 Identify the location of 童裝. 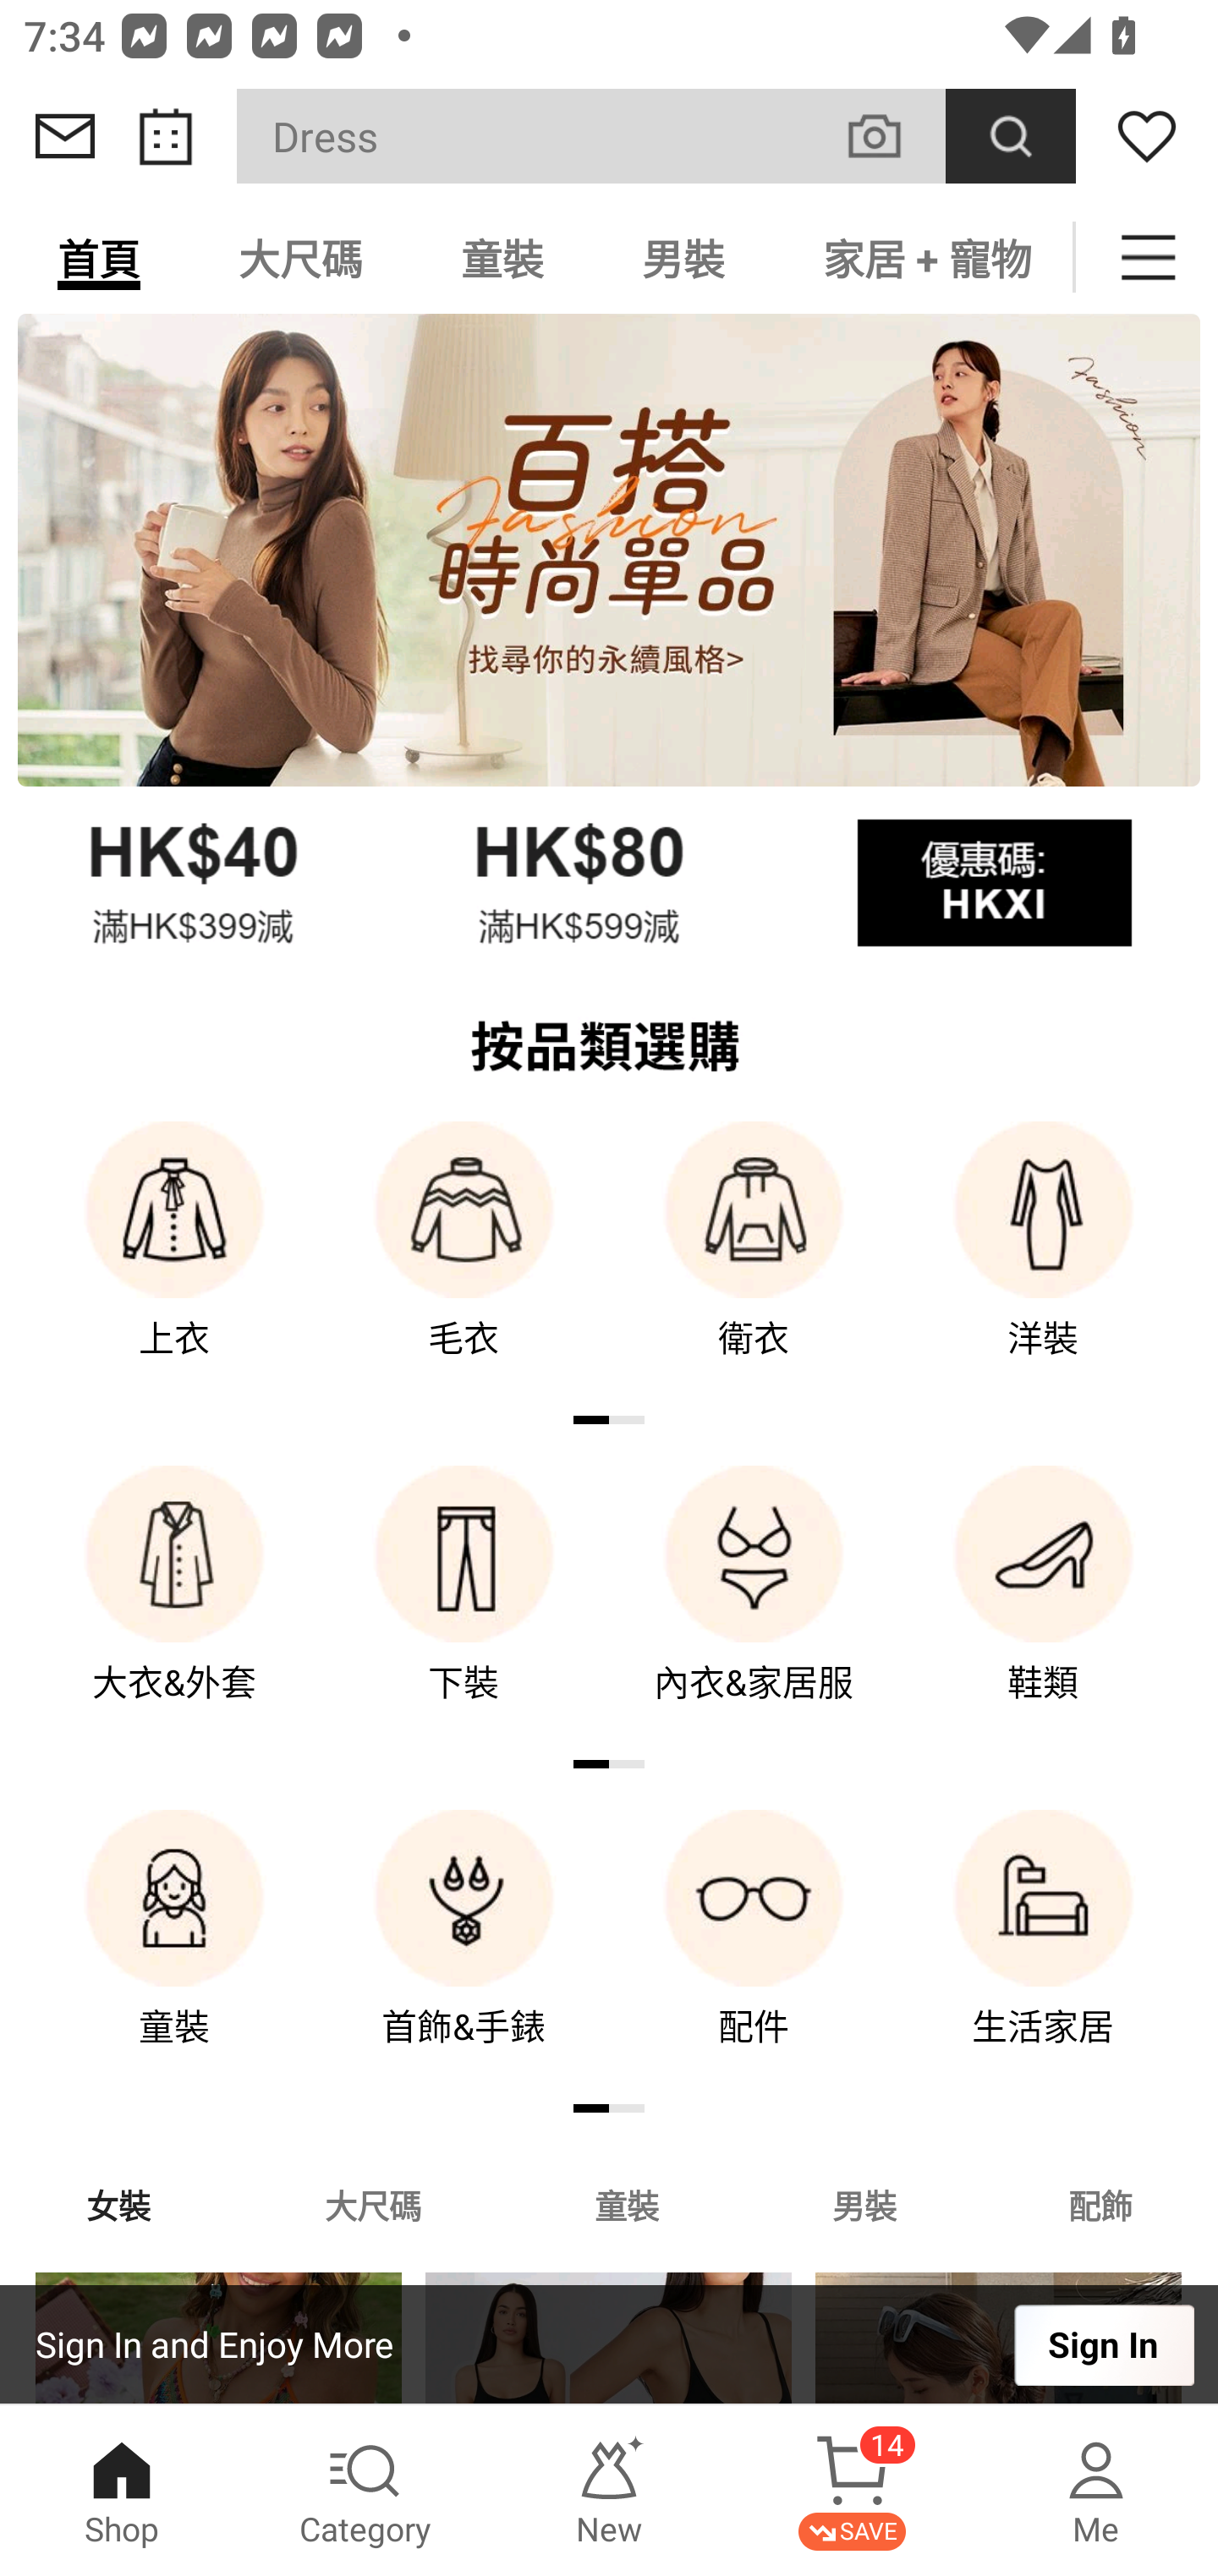
(502, 257).